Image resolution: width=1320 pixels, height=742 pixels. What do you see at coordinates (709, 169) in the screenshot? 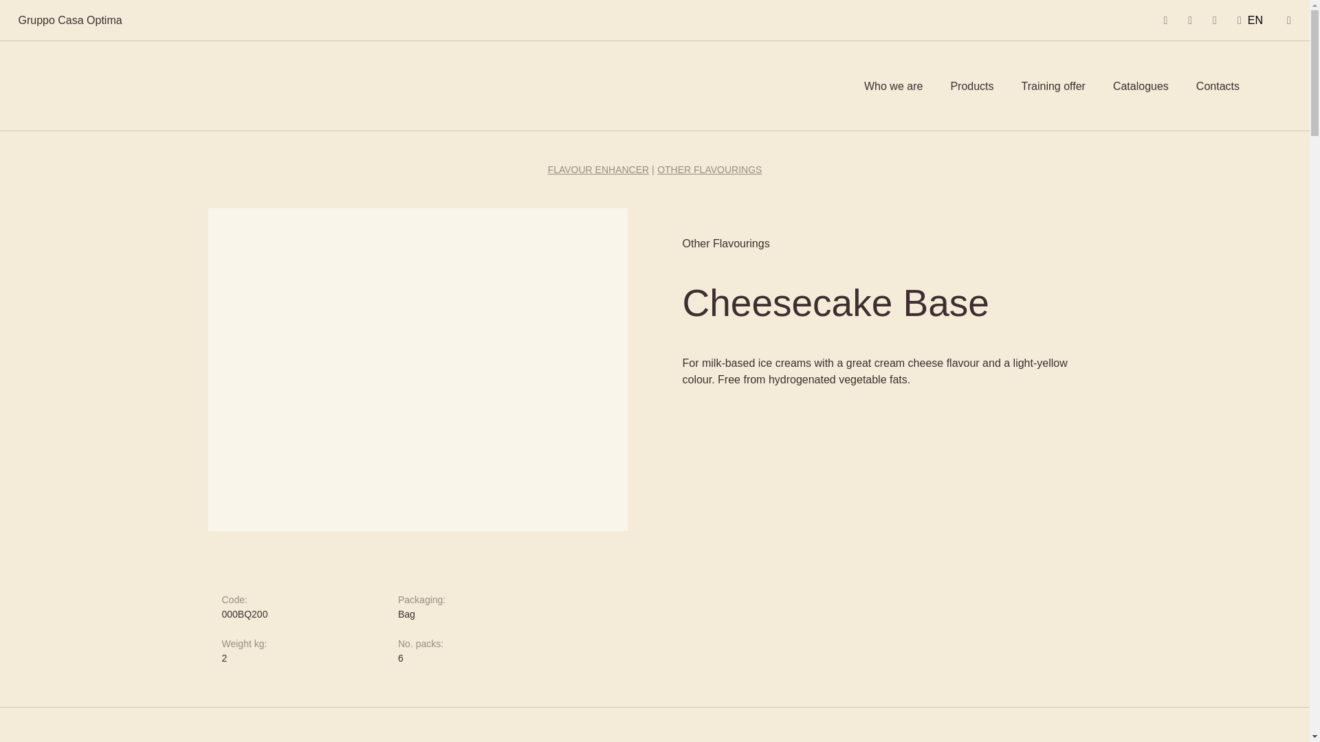
I see `OTHER FLAVOURINGS` at bounding box center [709, 169].